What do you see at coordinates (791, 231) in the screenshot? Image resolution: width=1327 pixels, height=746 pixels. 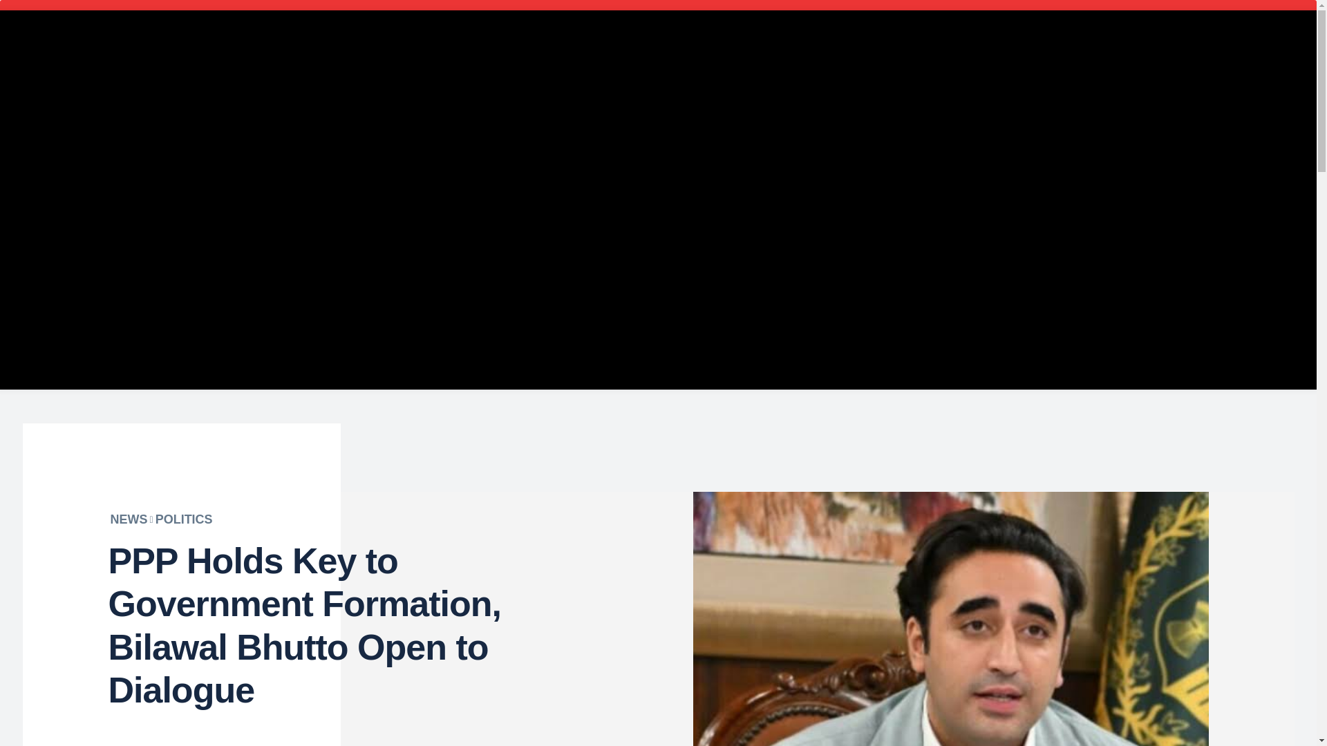 I see `Politics` at bounding box center [791, 231].